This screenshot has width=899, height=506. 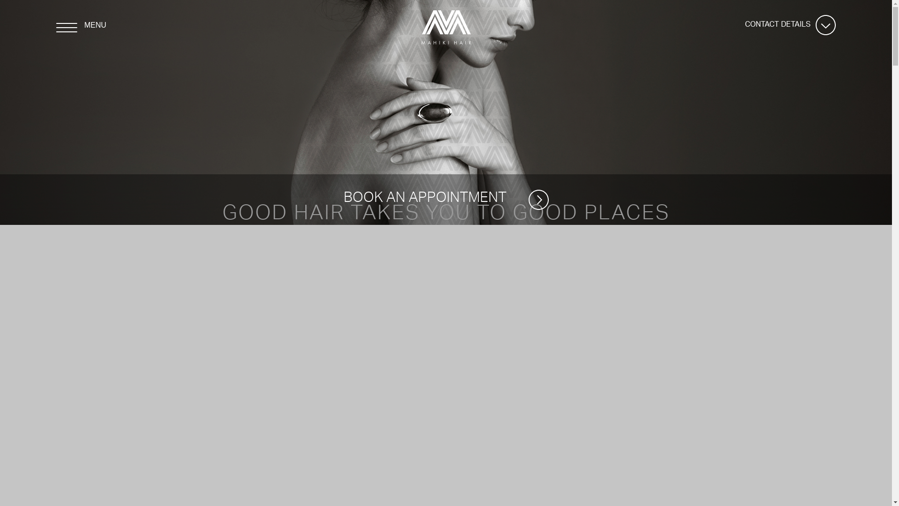 I want to click on CONTACT DETAILS, so click(x=778, y=25).